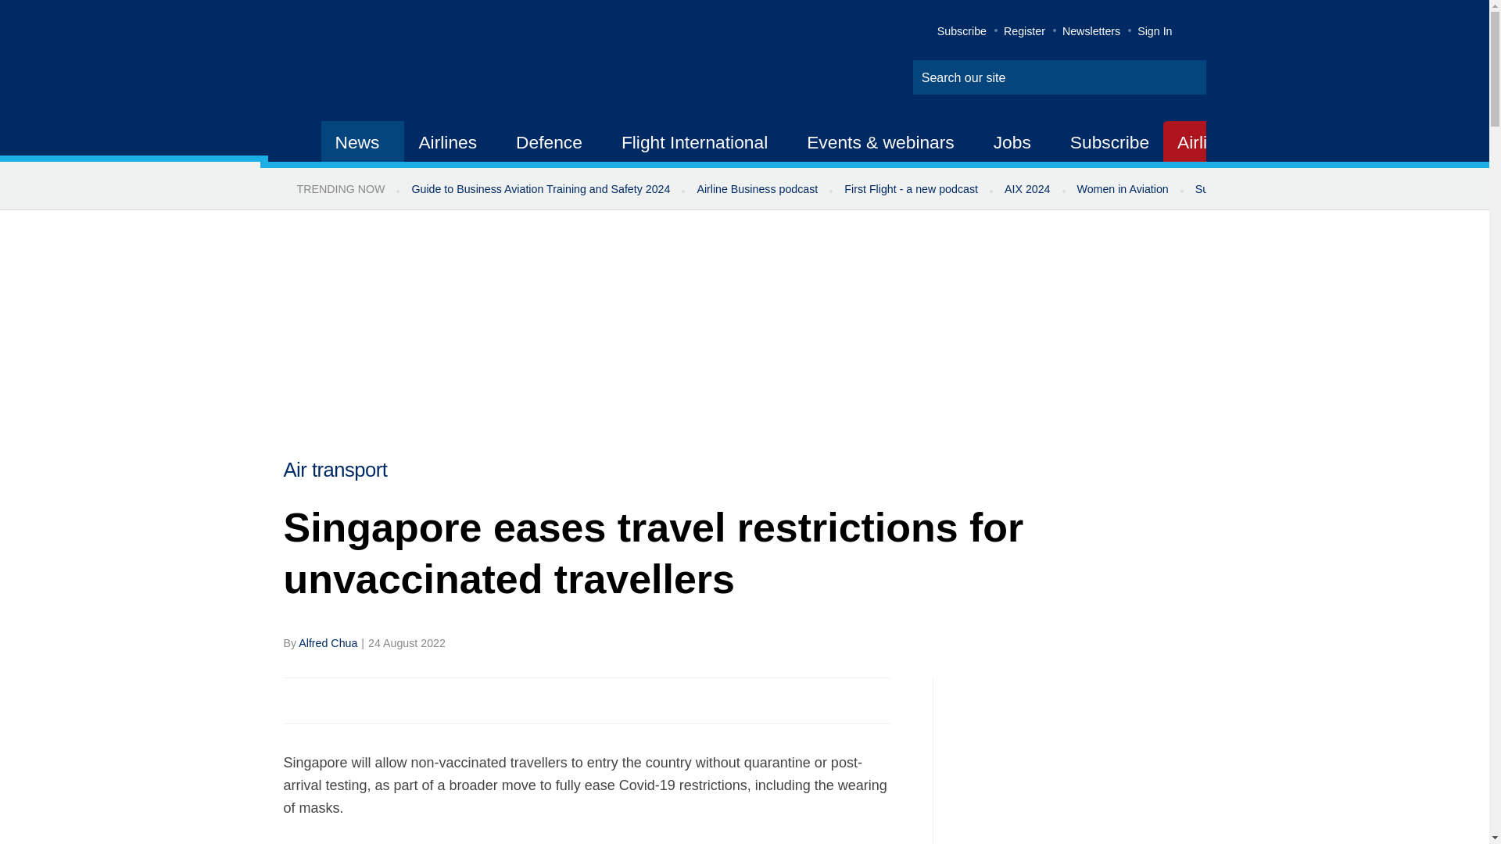 The width and height of the screenshot is (1501, 844). I want to click on Email this article, so click(399, 700).